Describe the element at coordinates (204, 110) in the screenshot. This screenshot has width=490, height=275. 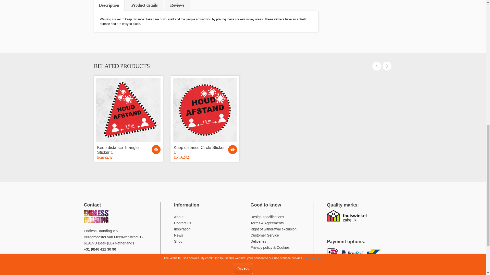
I see `Keep distance Circle Sticker 1` at that location.